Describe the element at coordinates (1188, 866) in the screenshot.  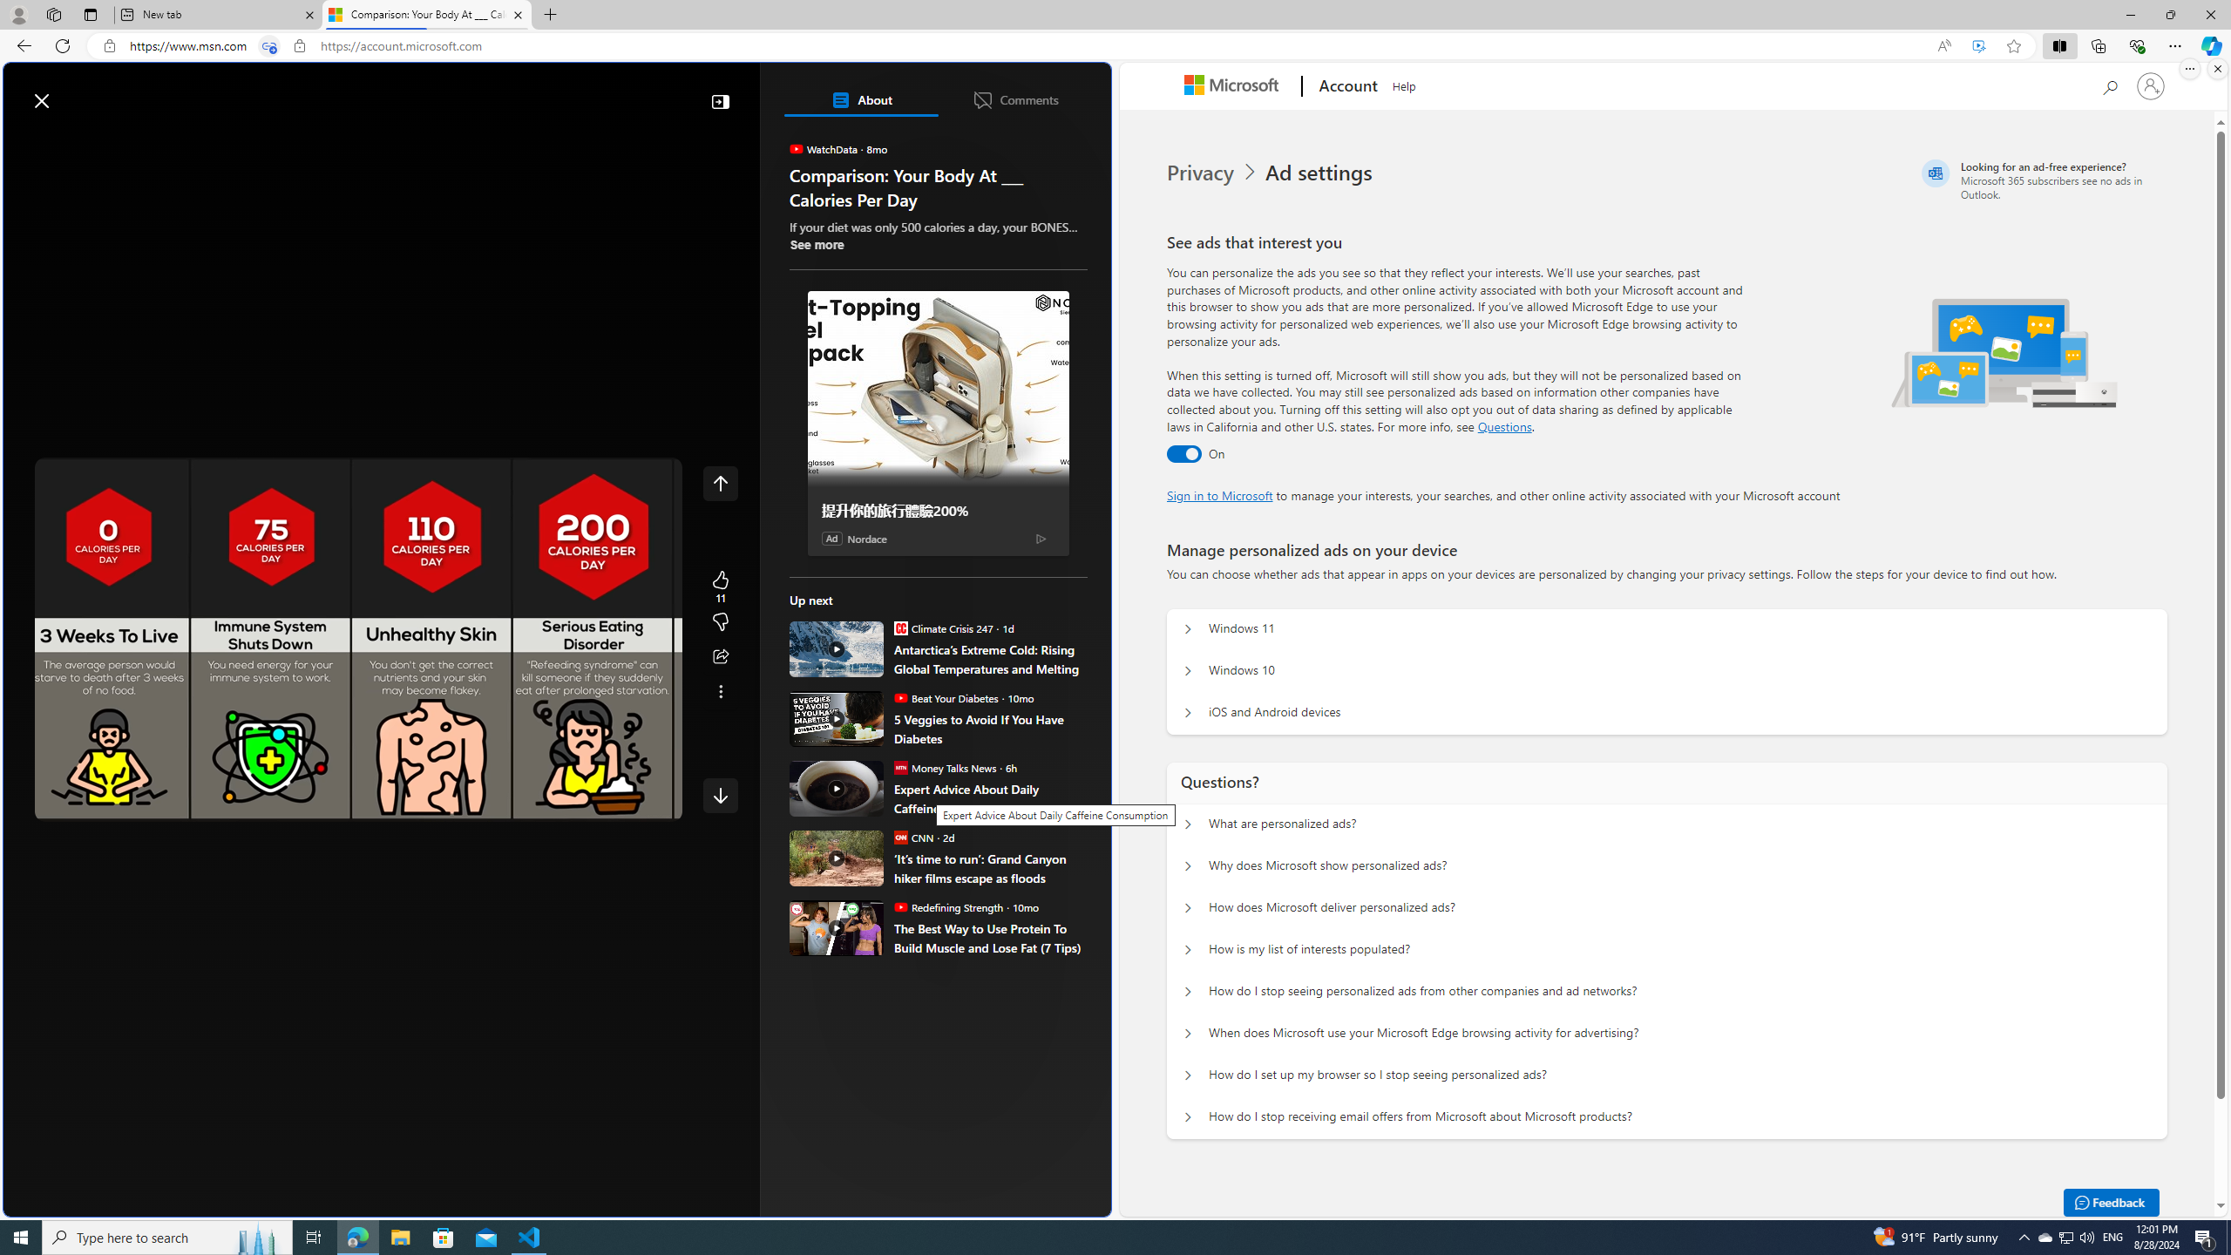
I see `Questions? Why does Microsoft show personalized ads?` at that location.